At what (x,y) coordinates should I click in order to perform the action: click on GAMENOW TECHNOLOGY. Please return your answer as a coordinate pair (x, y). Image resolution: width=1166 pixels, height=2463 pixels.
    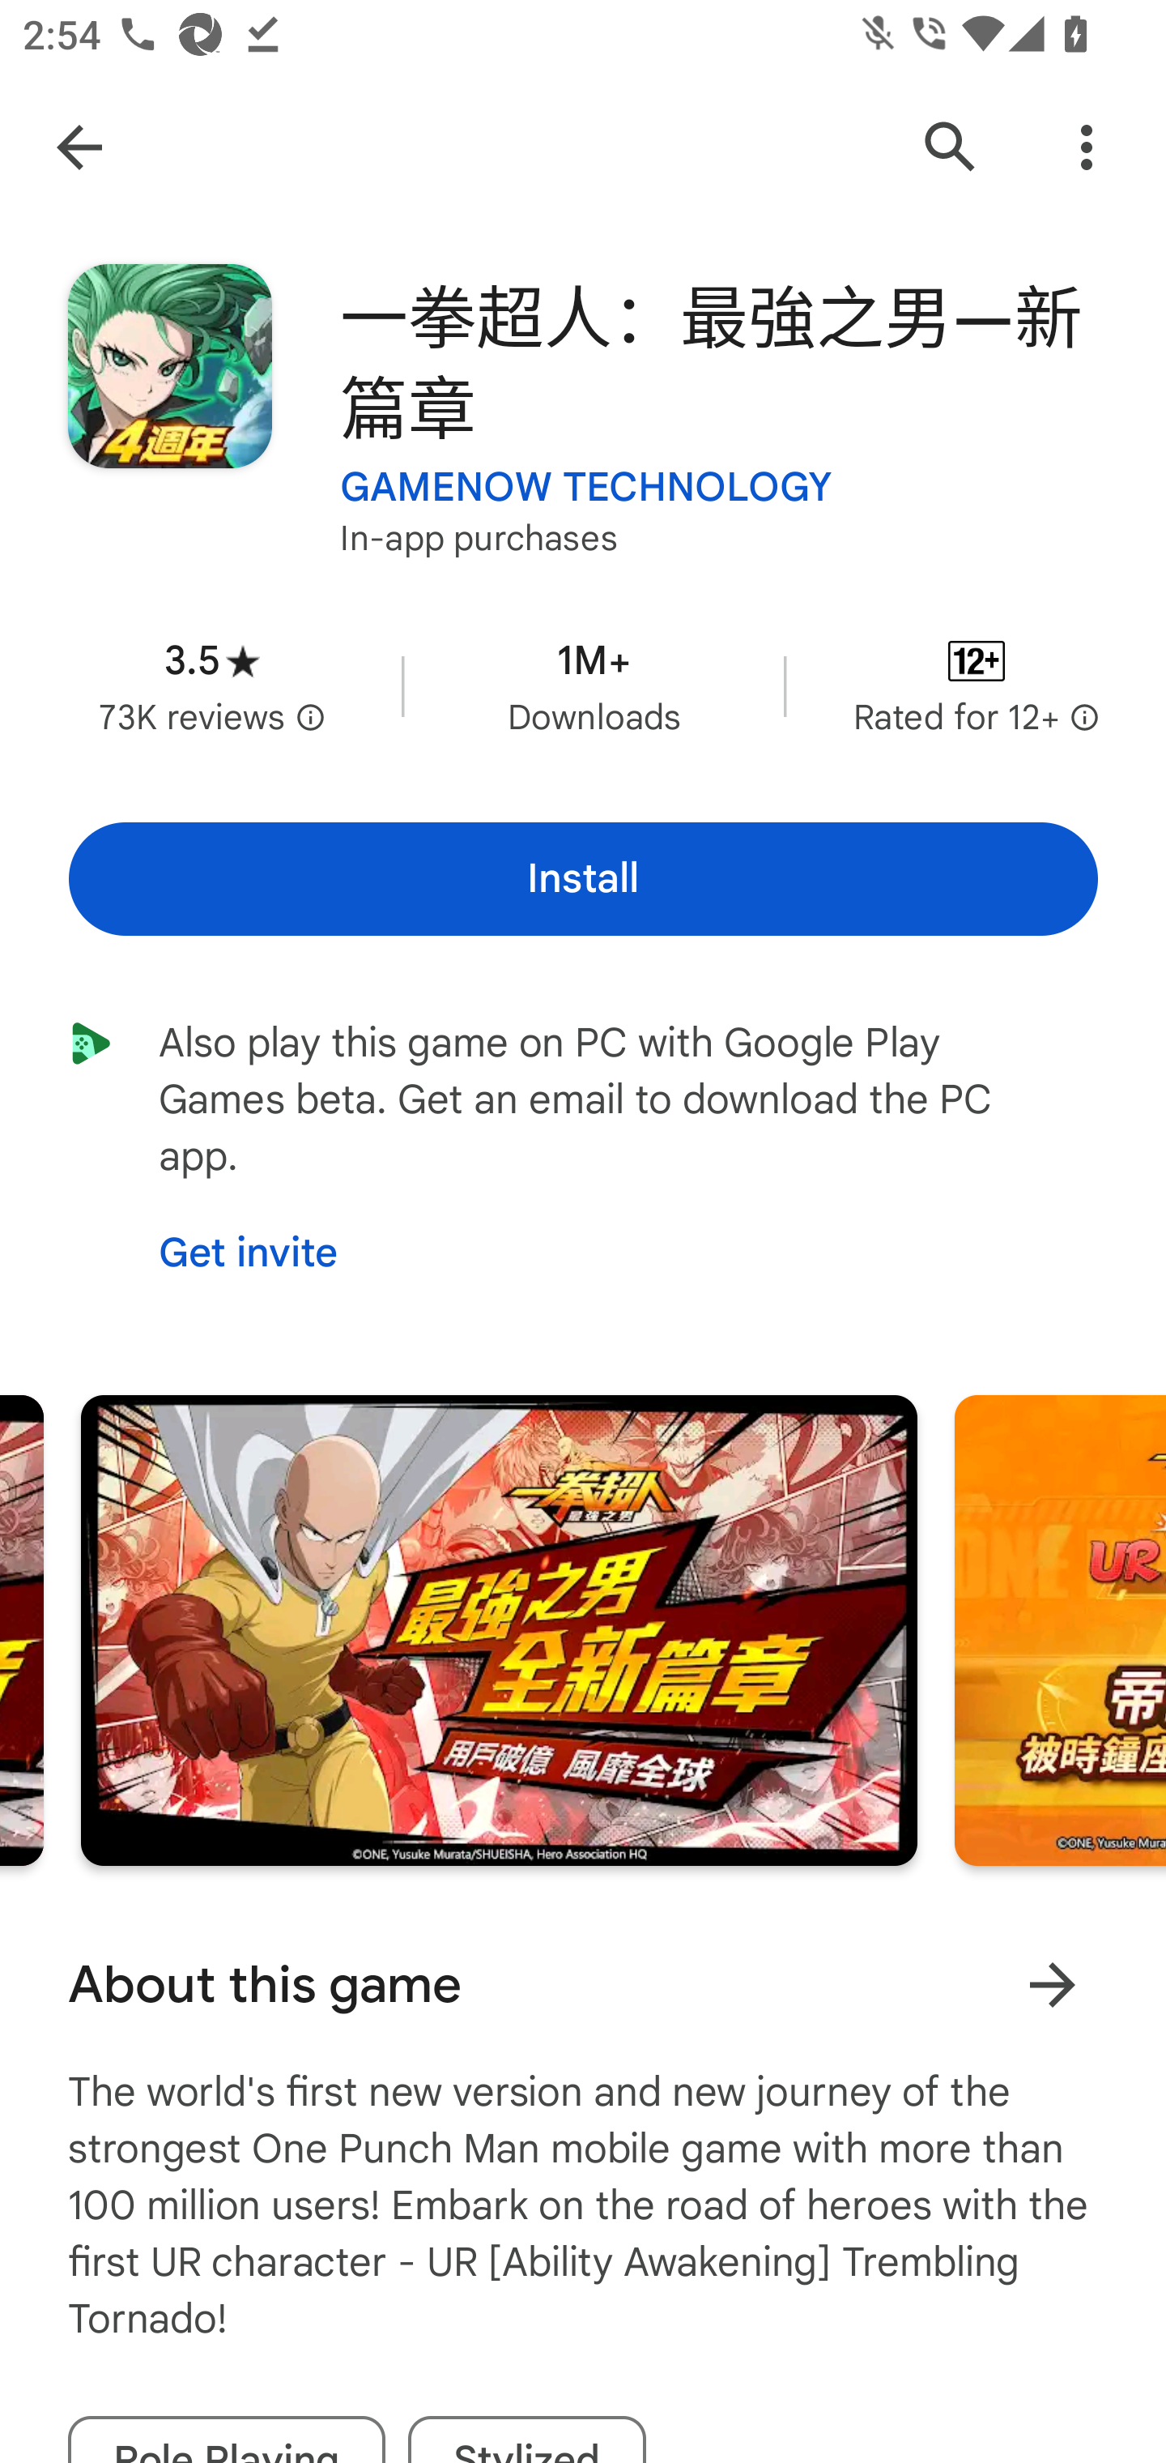
    Looking at the image, I should click on (586, 488).